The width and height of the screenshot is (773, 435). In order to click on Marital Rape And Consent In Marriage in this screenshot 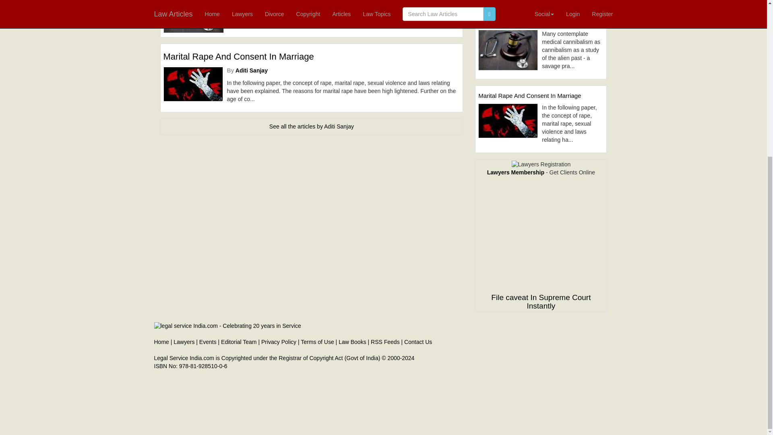, I will do `click(541, 96)`.